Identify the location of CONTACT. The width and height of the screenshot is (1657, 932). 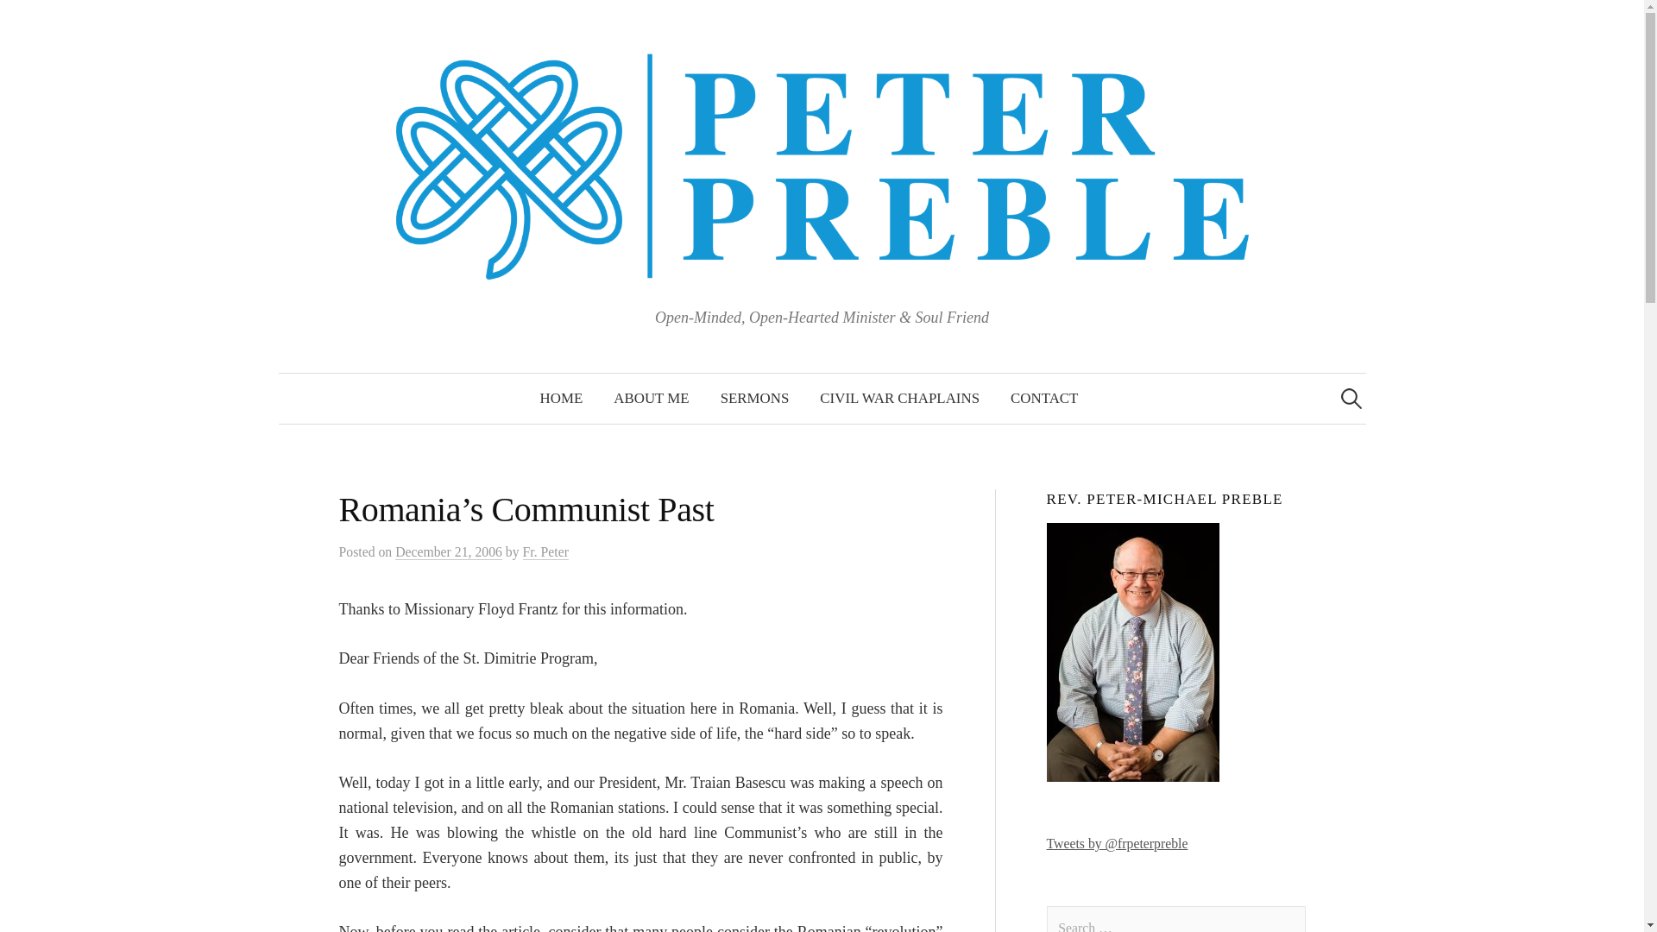
(1044, 399).